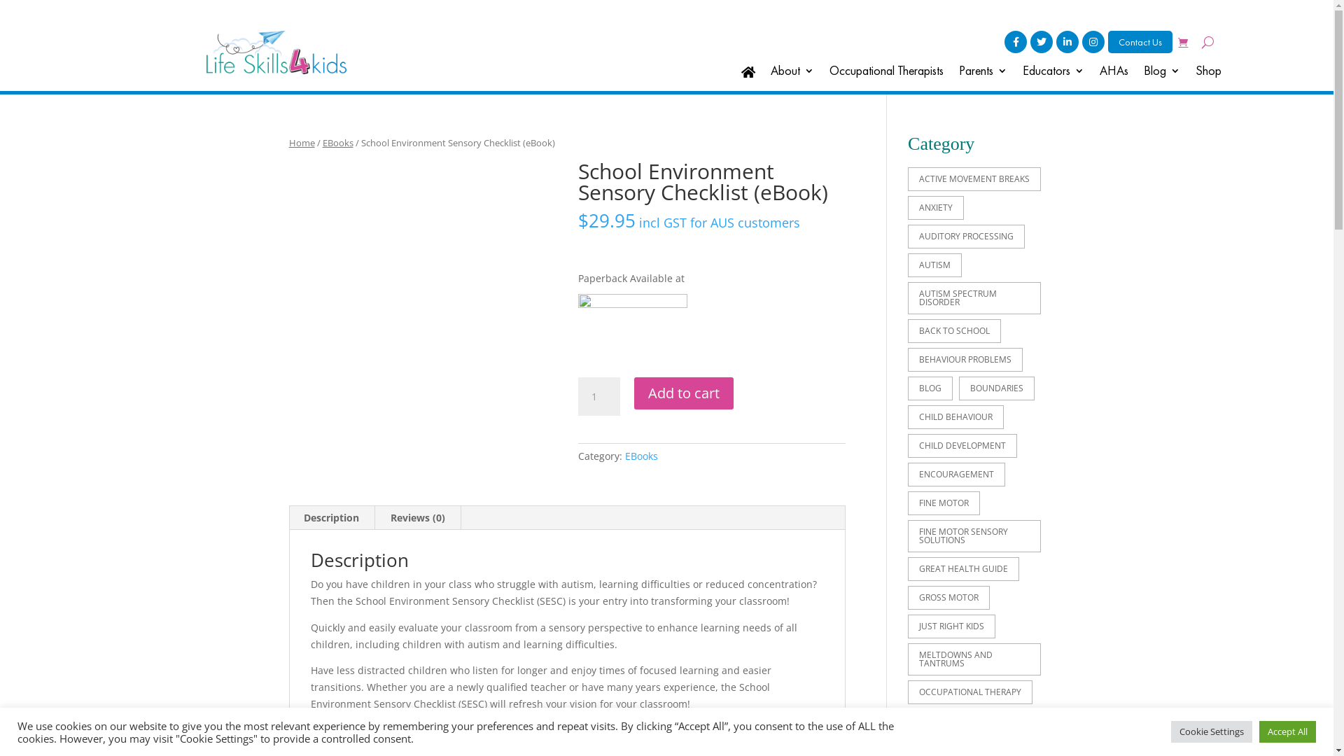 The width and height of the screenshot is (1344, 756). I want to click on ANXIETY, so click(936, 208).